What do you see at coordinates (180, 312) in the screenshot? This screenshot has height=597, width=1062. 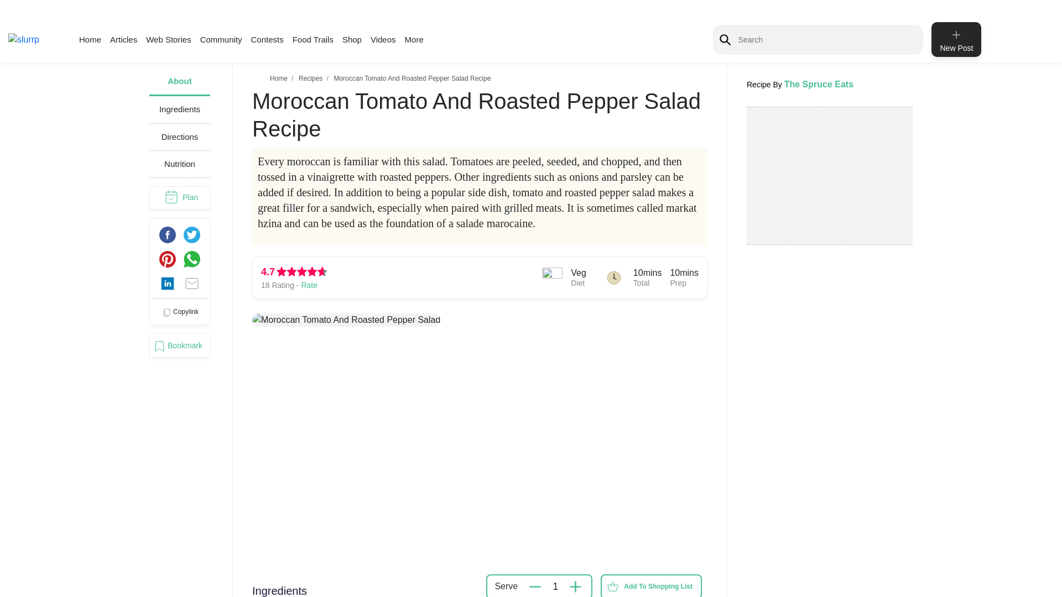 I see `Copylink` at bounding box center [180, 312].